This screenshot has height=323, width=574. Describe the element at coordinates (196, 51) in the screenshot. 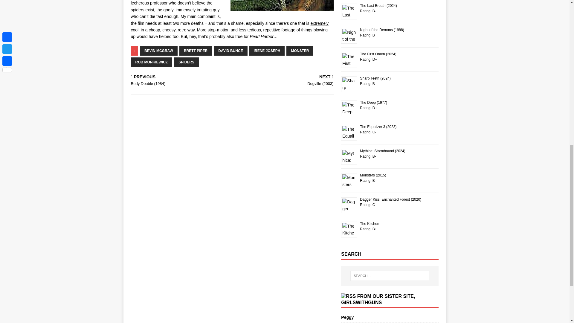

I see `BRETT PIPER` at that location.